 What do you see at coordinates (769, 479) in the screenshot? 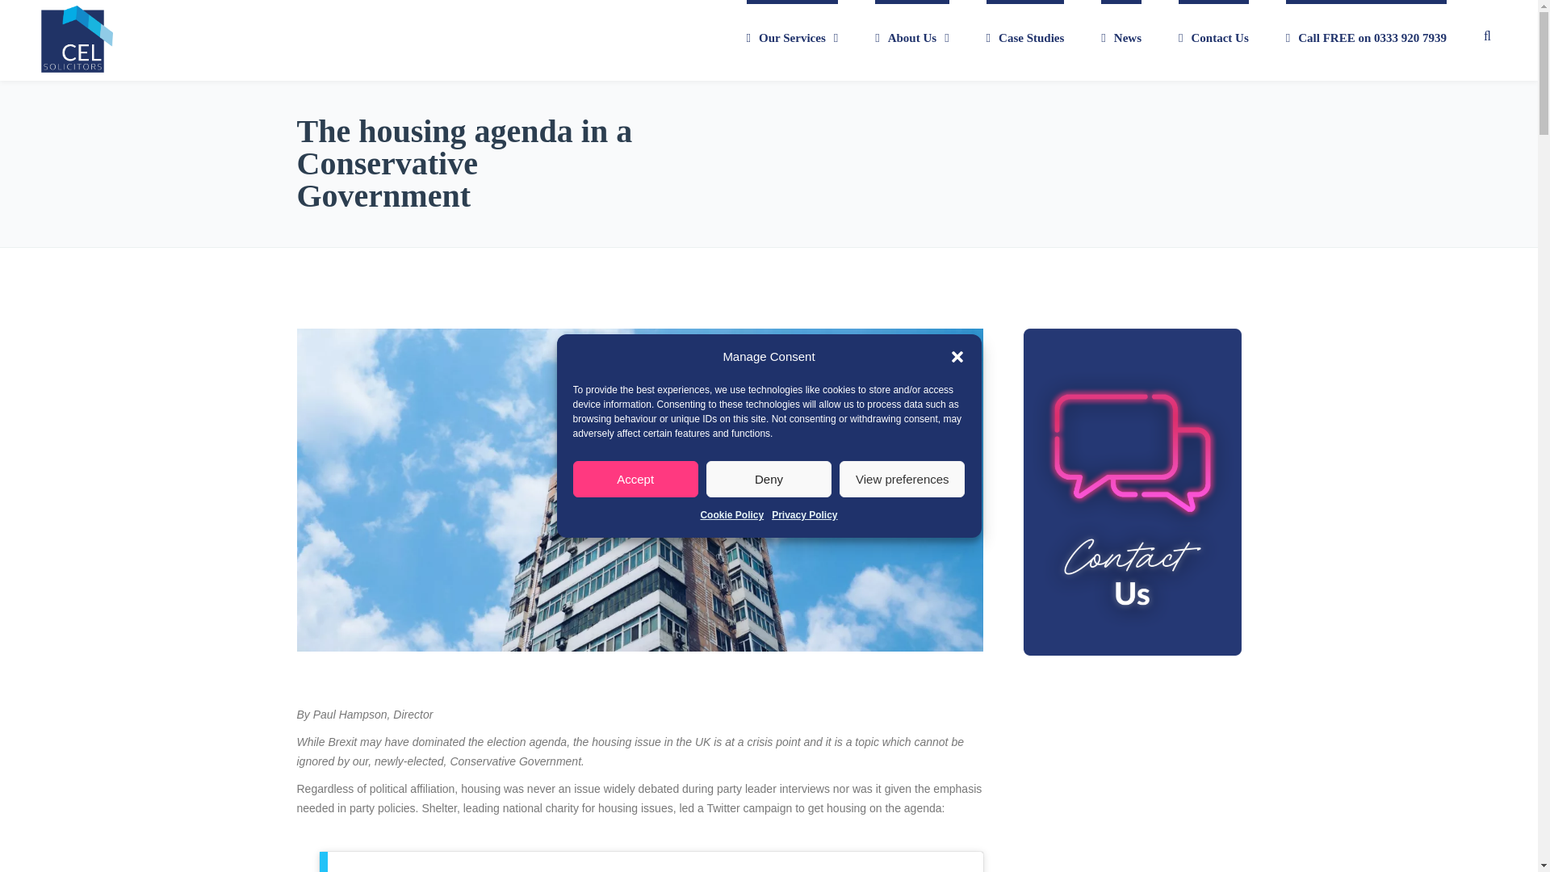
I see `Deny` at bounding box center [769, 479].